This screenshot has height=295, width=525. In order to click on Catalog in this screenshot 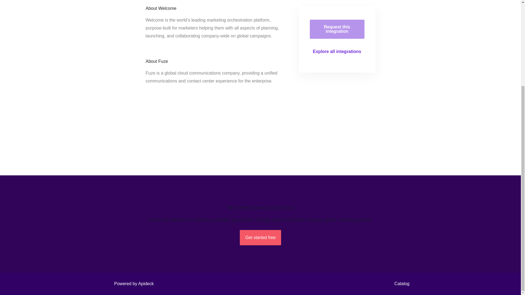, I will do `click(400, 284)`.